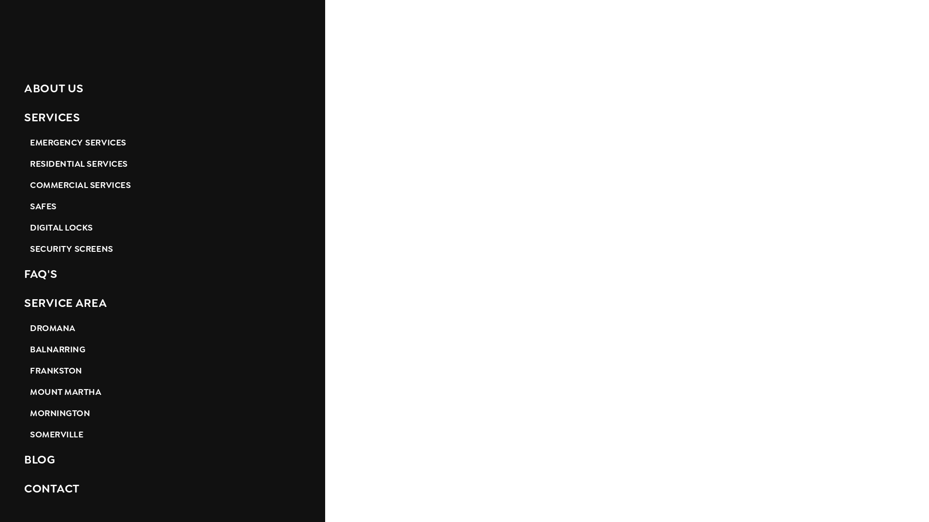 This screenshot has width=929, height=522. I want to click on EMERGENCY SERVICES, so click(163, 143).